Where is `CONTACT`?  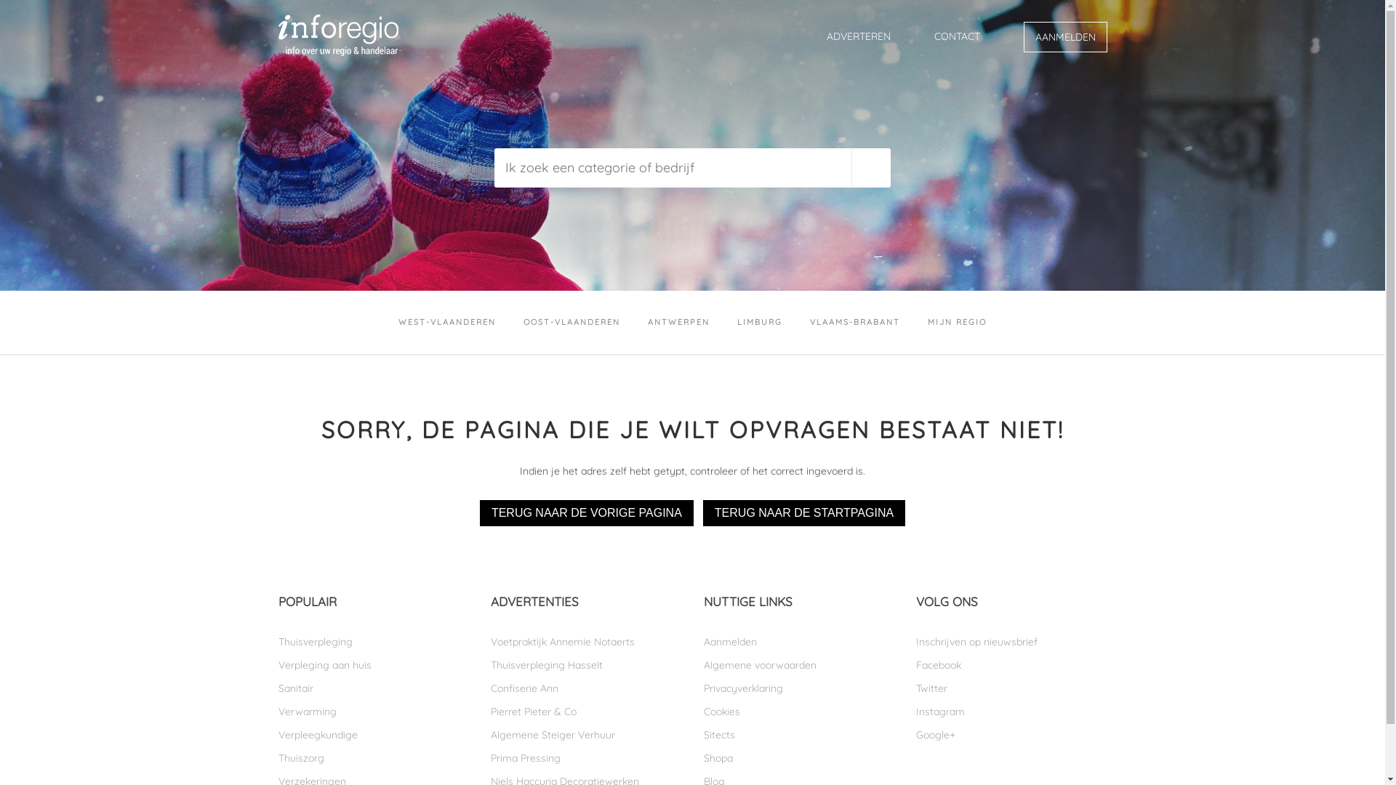
CONTACT is located at coordinates (957, 36).